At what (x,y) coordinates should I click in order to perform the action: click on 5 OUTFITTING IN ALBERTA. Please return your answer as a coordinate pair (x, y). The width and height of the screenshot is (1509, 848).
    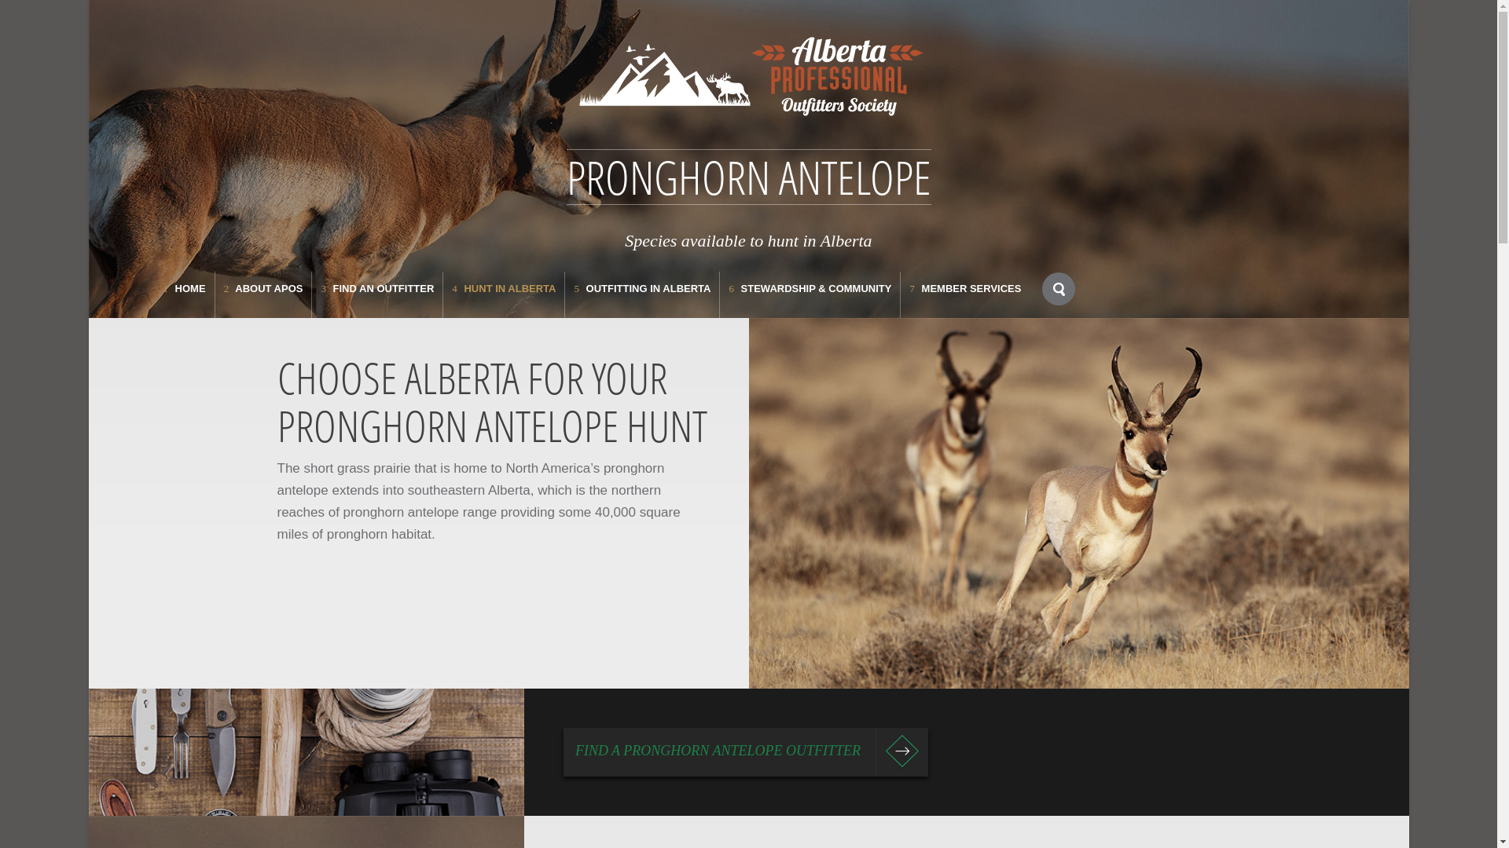
    Looking at the image, I should click on (642, 295).